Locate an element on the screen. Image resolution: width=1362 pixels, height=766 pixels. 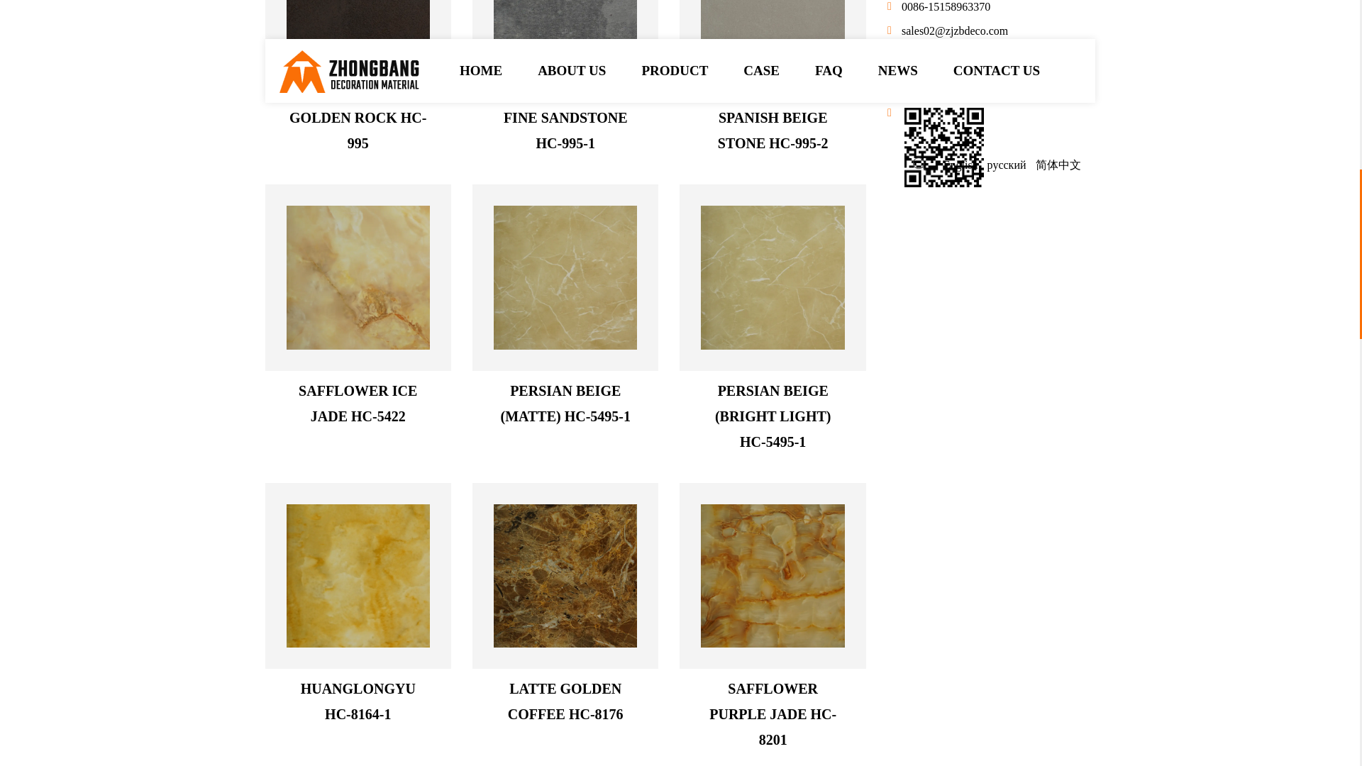
Latte Golden Coffee HC-8176 is located at coordinates (565, 575).